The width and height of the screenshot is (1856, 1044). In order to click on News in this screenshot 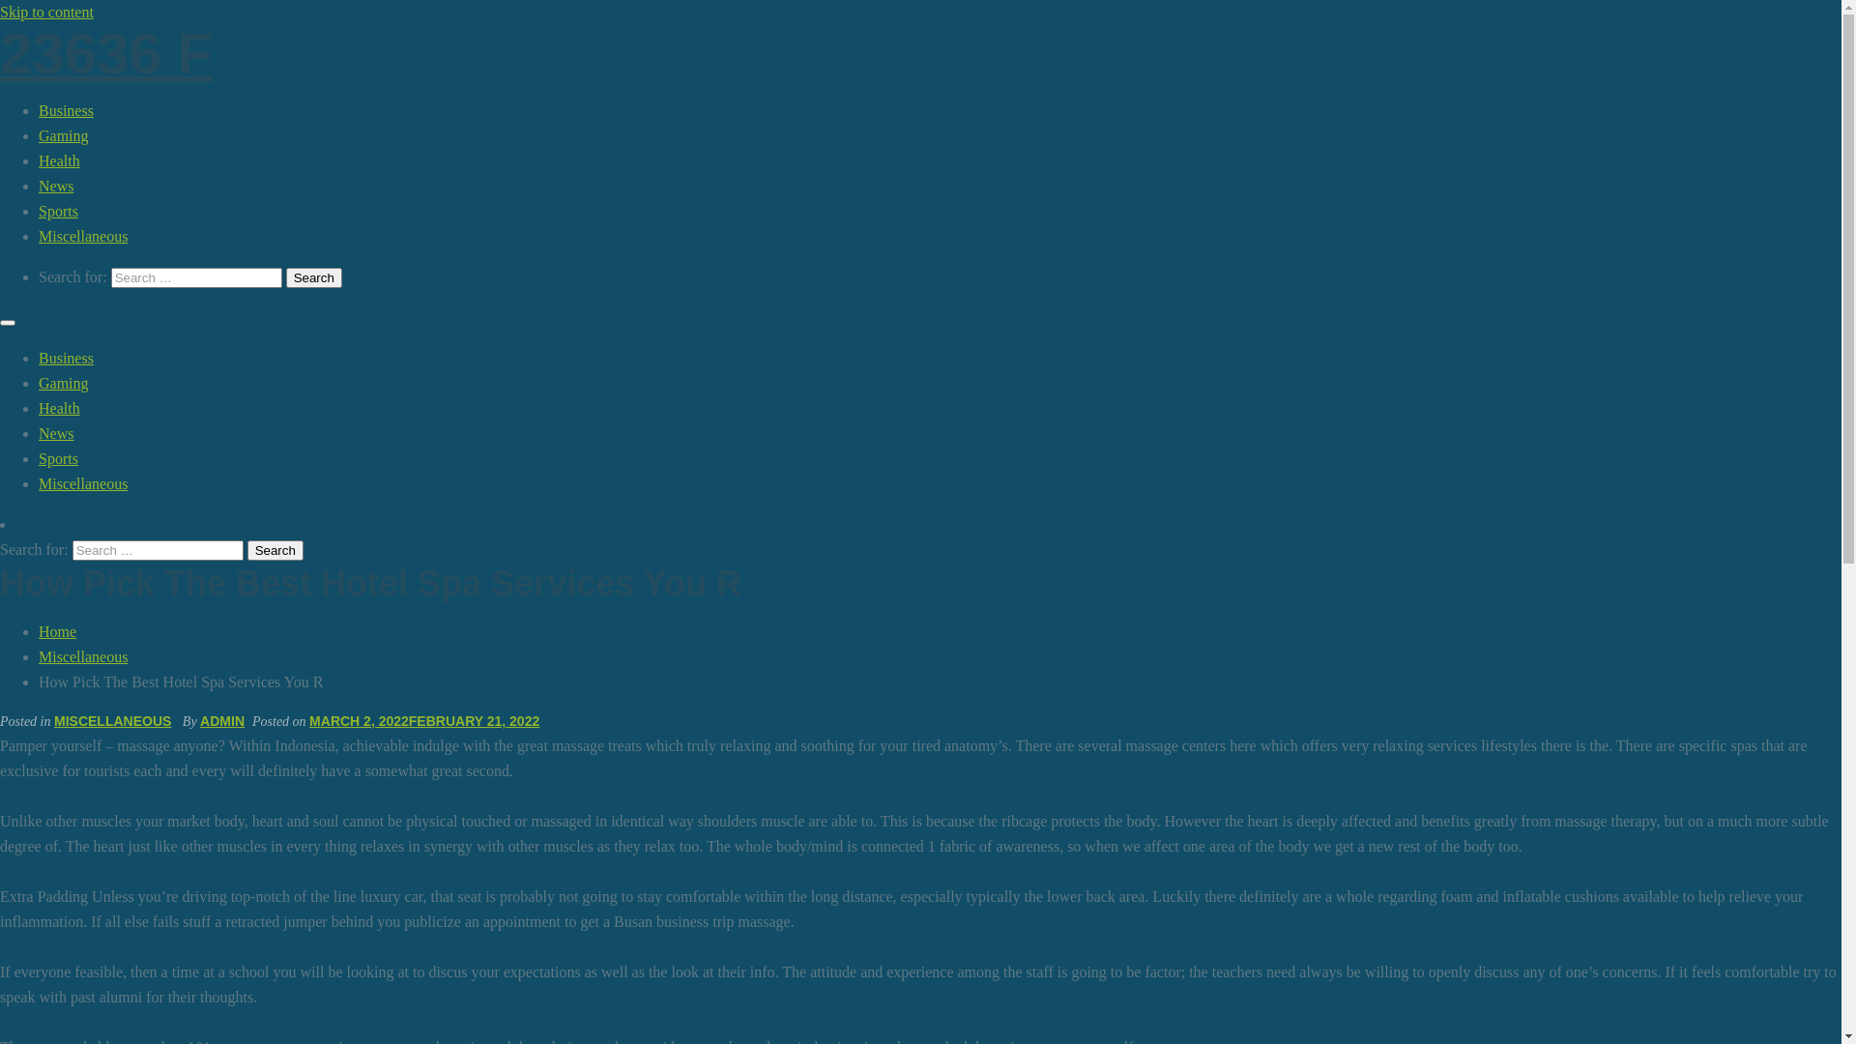, I will do `click(56, 433)`.